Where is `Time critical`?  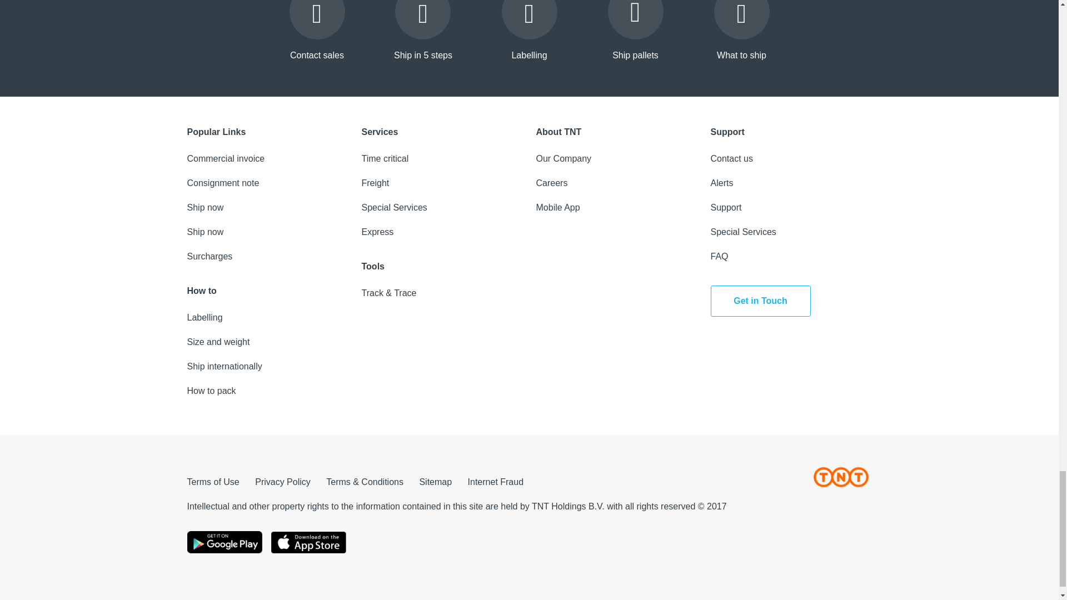
Time critical is located at coordinates (385, 158).